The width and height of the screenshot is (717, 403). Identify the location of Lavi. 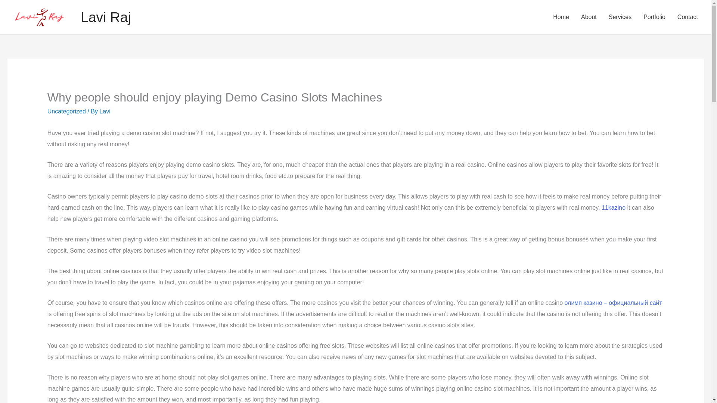
(105, 111).